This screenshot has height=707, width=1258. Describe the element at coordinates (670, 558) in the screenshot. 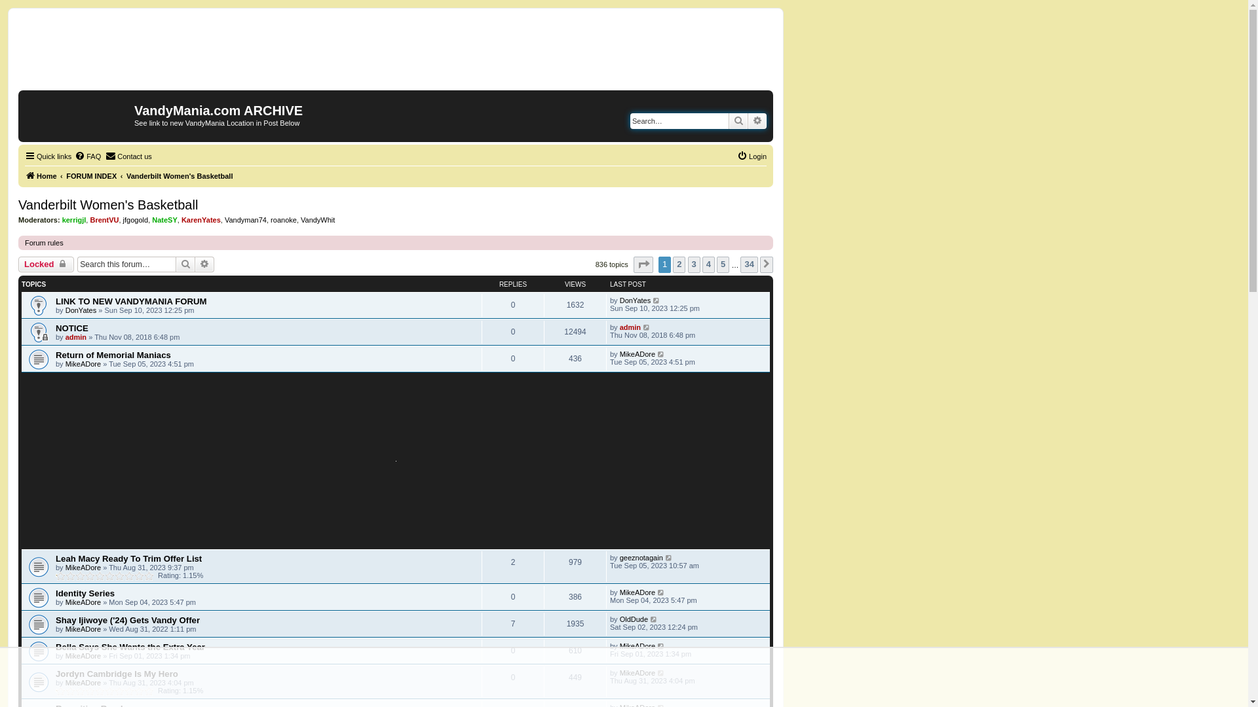

I see `Go to last post` at that location.